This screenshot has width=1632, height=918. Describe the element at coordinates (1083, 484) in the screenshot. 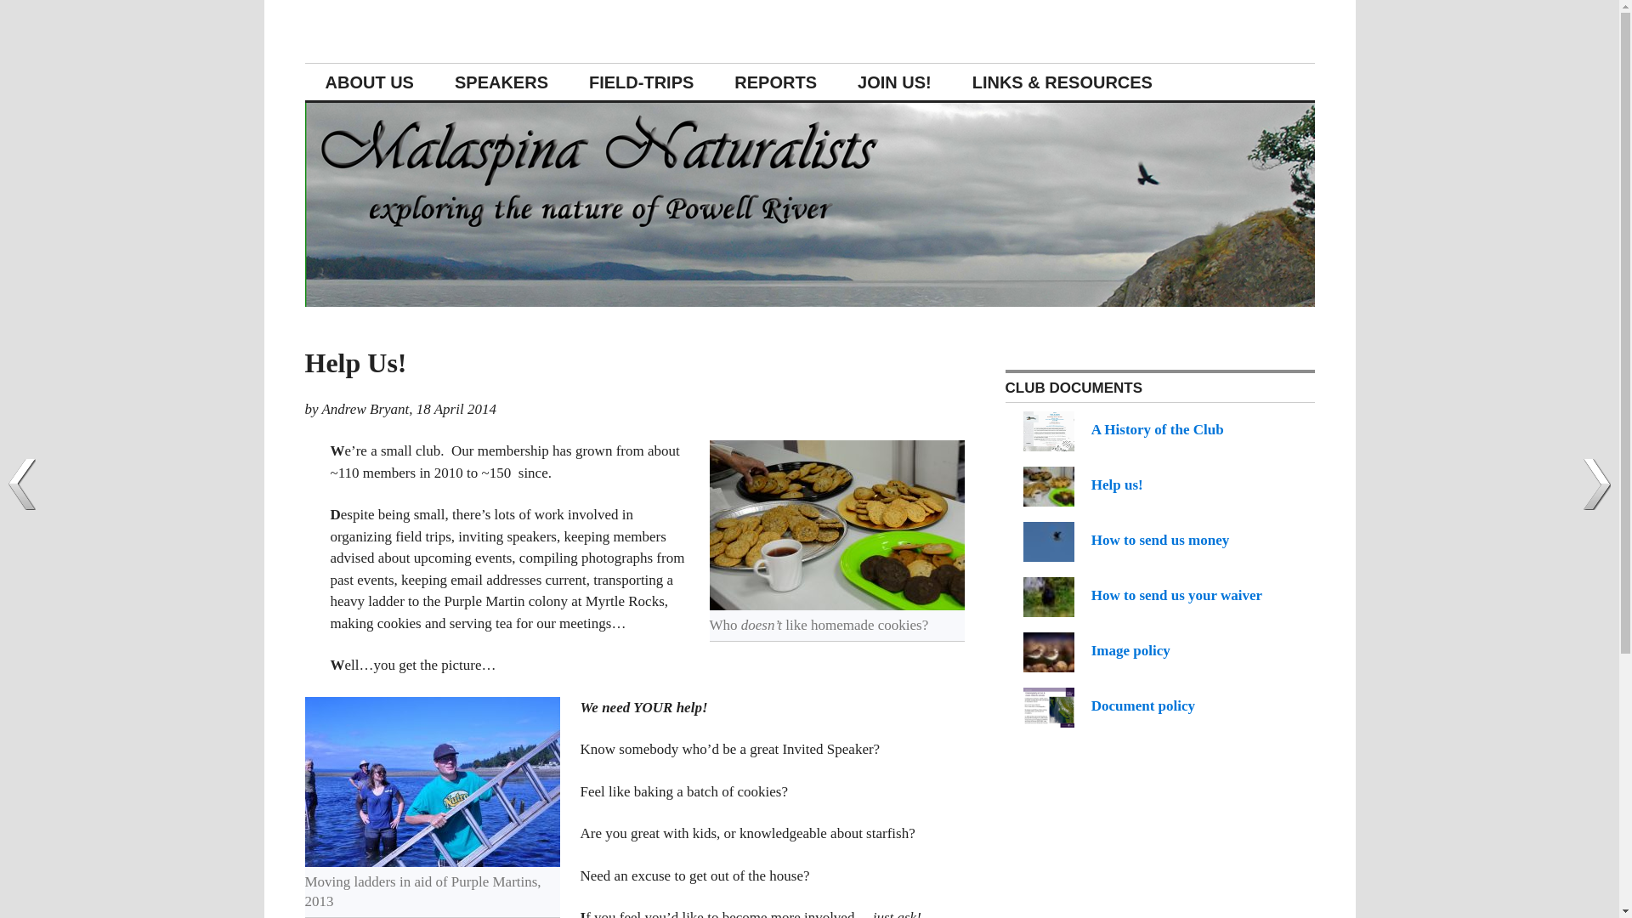

I see `Help us!` at that location.